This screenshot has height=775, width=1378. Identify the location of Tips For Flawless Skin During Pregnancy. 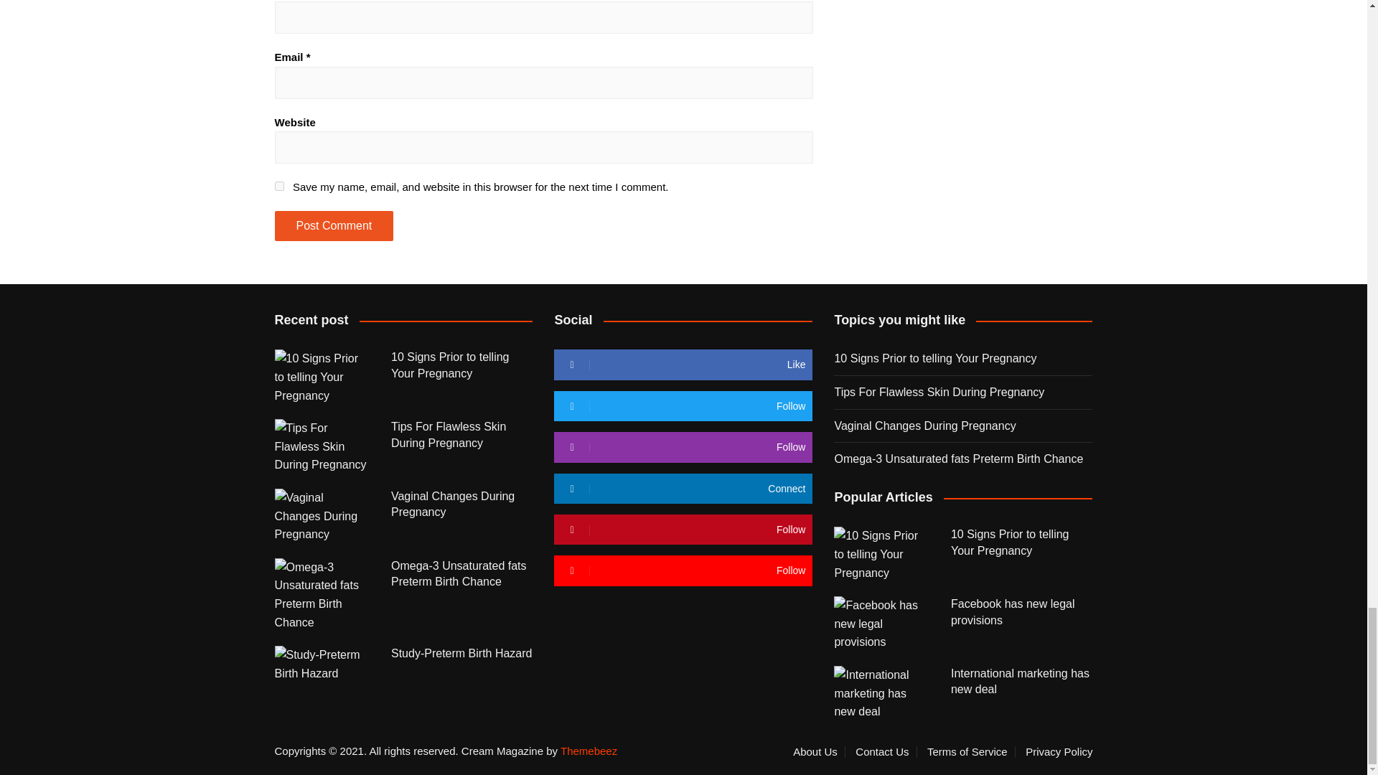
(322, 446).